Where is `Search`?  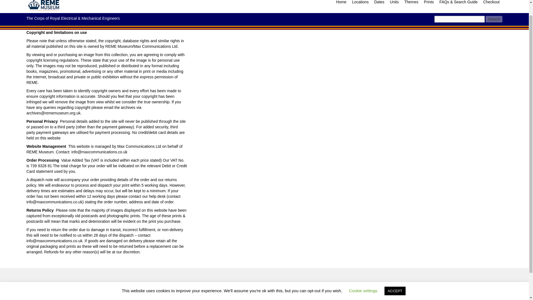 Search is located at coordinates (494, 19).